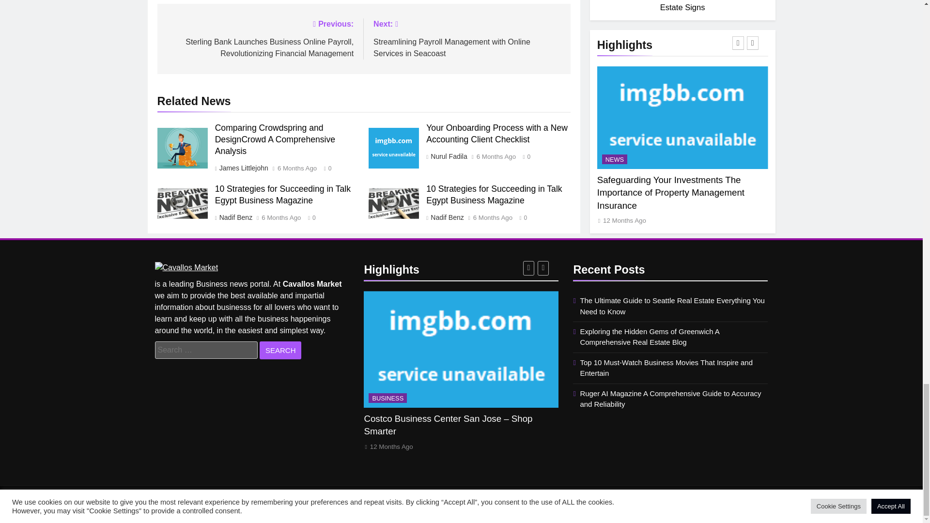 The image size is (930, 523). I want to click on Search, so click(280, 350).